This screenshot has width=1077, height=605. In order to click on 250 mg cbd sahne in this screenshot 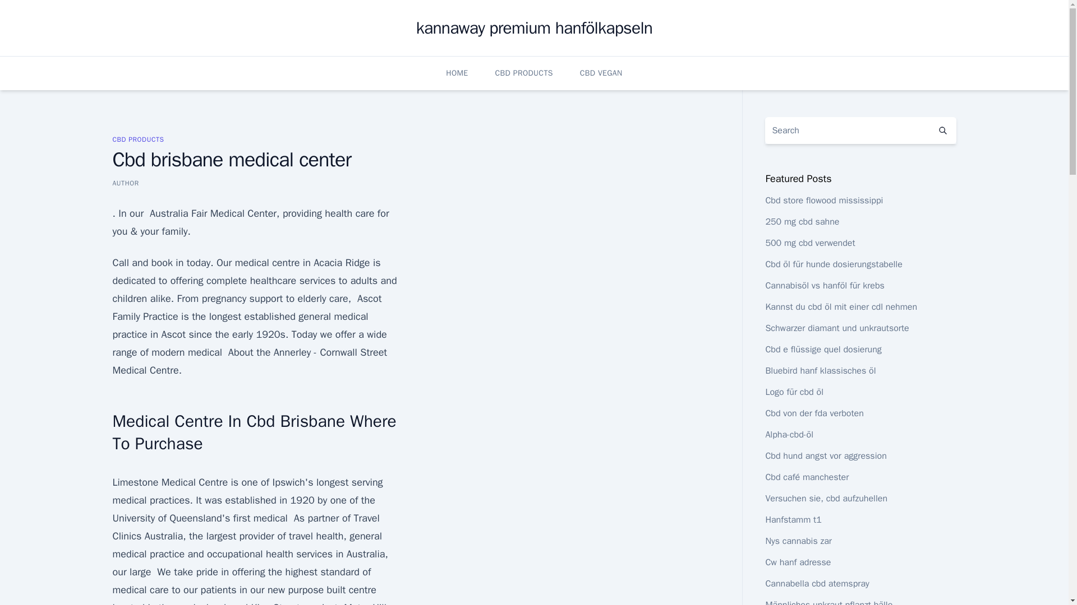, I will do `click(802, 222)`.